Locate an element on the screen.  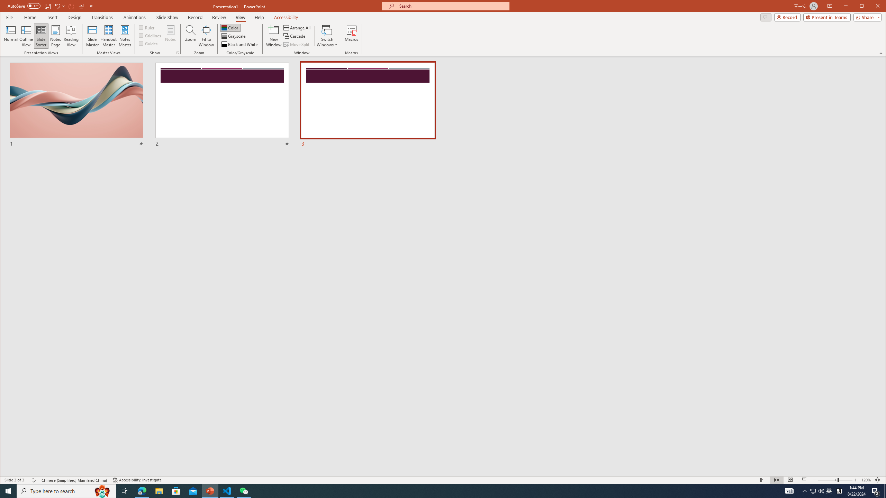
Color is located at coordinates (230, 28).